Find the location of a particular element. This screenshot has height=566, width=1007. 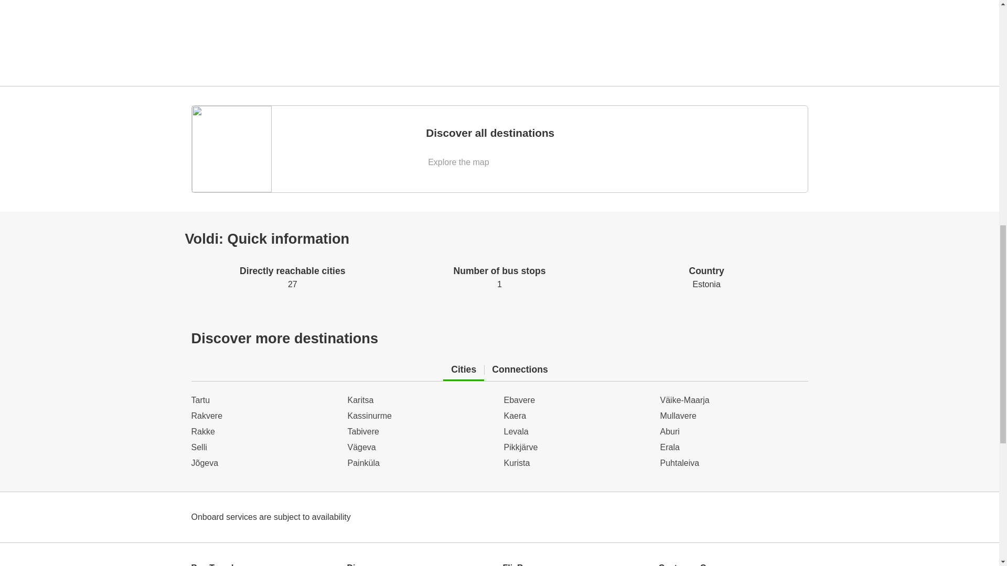

Rakke is located at coordinates (733, 400).